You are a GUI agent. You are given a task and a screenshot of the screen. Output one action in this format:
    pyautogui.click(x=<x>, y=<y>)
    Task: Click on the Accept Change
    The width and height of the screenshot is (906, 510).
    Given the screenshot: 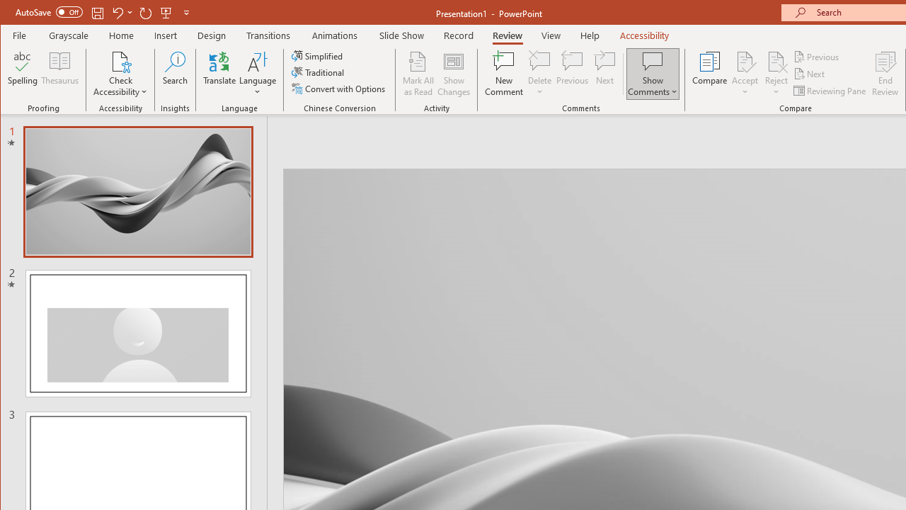 What is the action you would take?
    pyautogui.click(x=745, y=61)
    